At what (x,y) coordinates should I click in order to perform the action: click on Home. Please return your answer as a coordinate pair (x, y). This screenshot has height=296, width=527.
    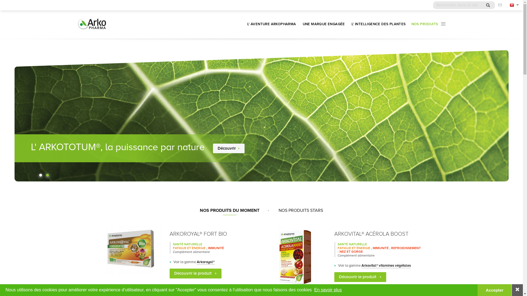
    Looking at the image, I should click on (92, 24).